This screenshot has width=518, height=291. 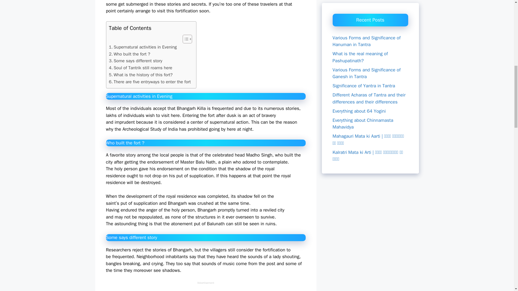 I want to click on Supernatural activities in Evening , so click(x=143, y=47).